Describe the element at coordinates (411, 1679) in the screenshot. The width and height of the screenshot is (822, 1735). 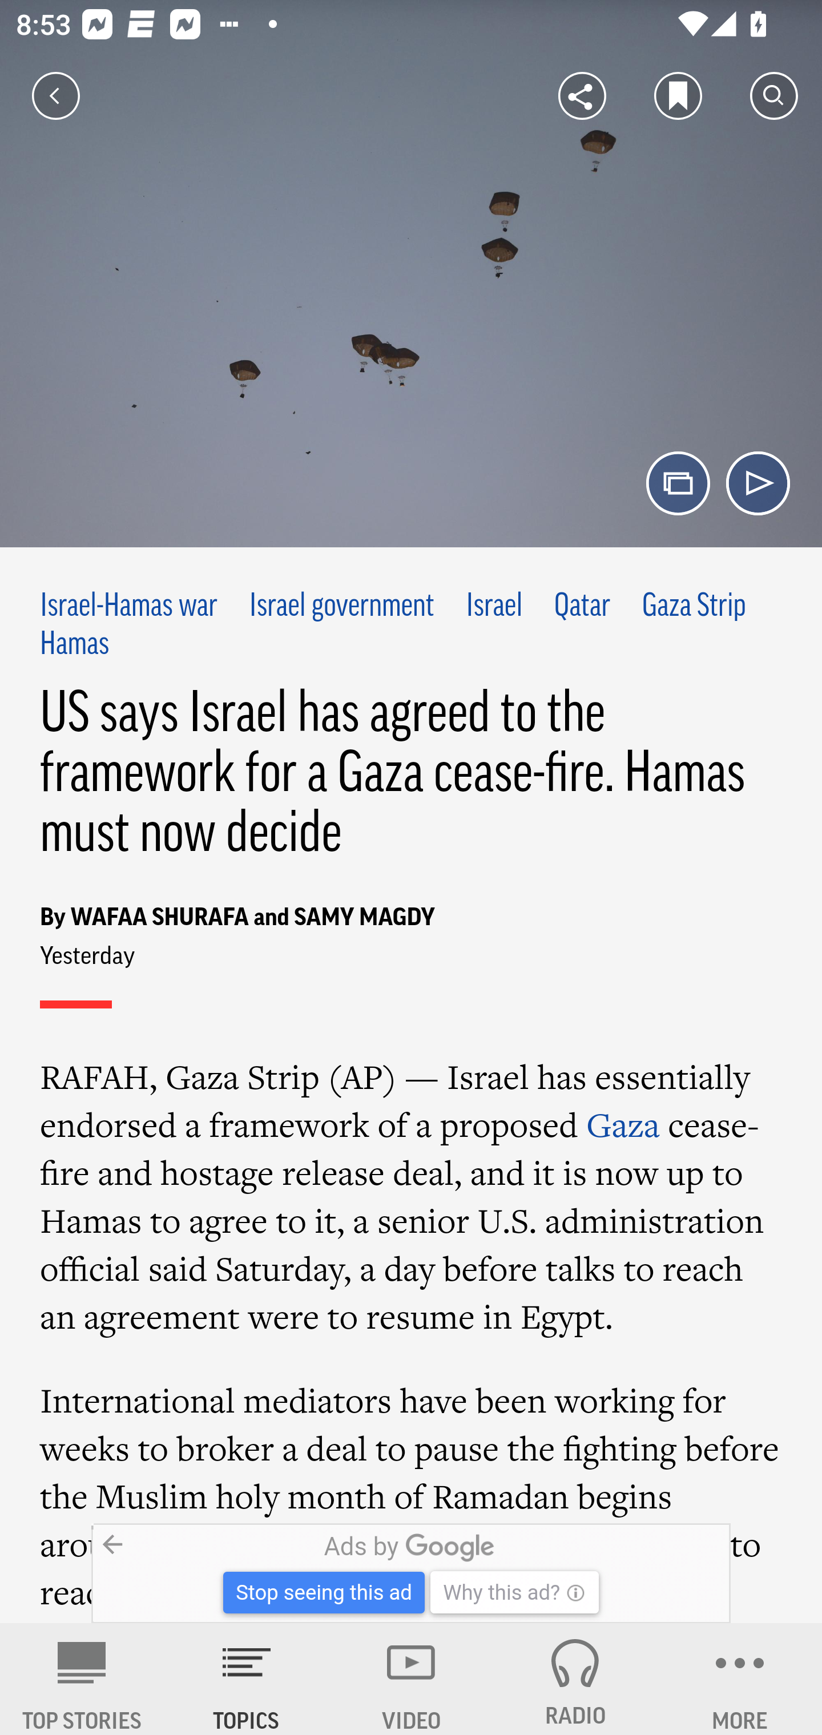
I see `VIDEO` at that location.